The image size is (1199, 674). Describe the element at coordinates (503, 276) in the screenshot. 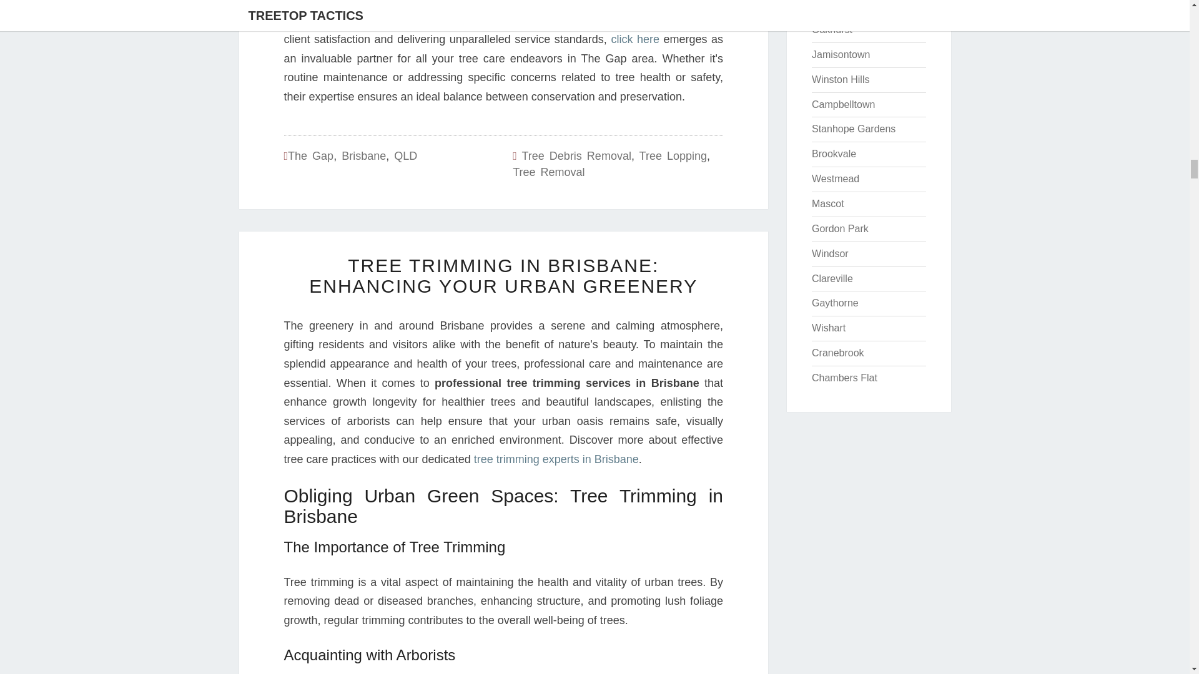

I see `TREE TRIMMING IN BRISBANE: ENHANCING YOUR URBAN GREENERY` at that location.